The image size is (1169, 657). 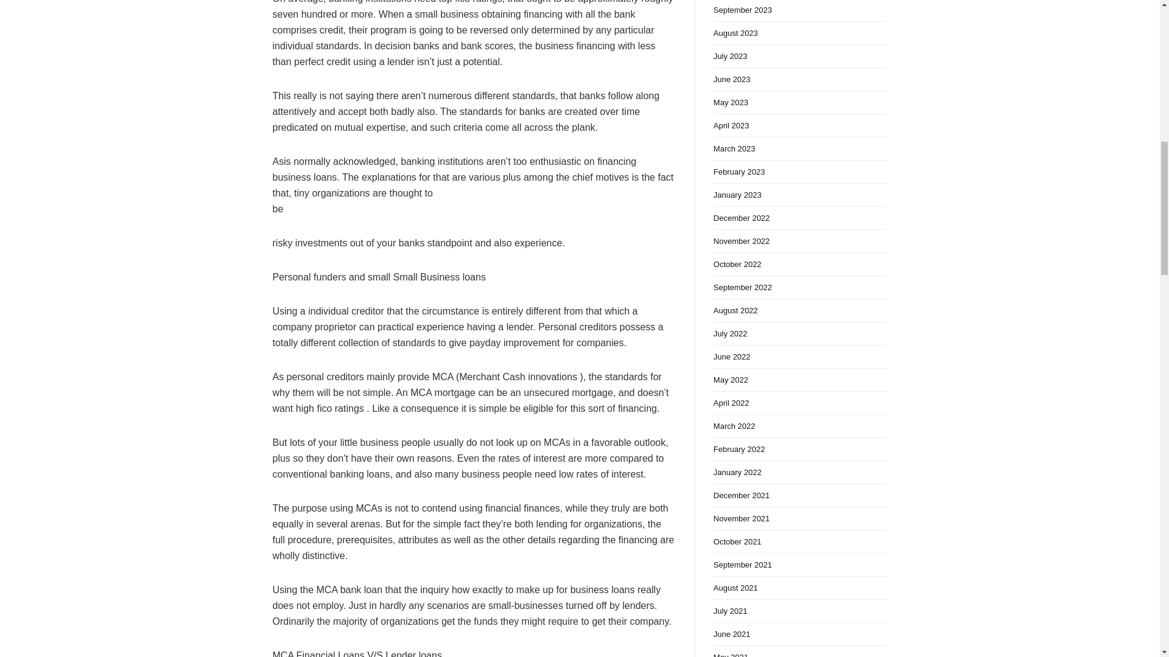 What do you see at coordinates (800, 11) in the screenshot?
I see `September 2023` at bounding box center [800, 11].